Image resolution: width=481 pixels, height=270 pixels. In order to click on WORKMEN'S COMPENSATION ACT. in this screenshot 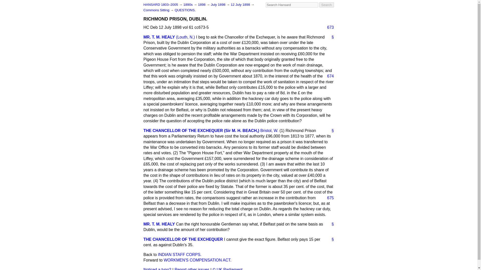, I will do `click(197, 260)`.